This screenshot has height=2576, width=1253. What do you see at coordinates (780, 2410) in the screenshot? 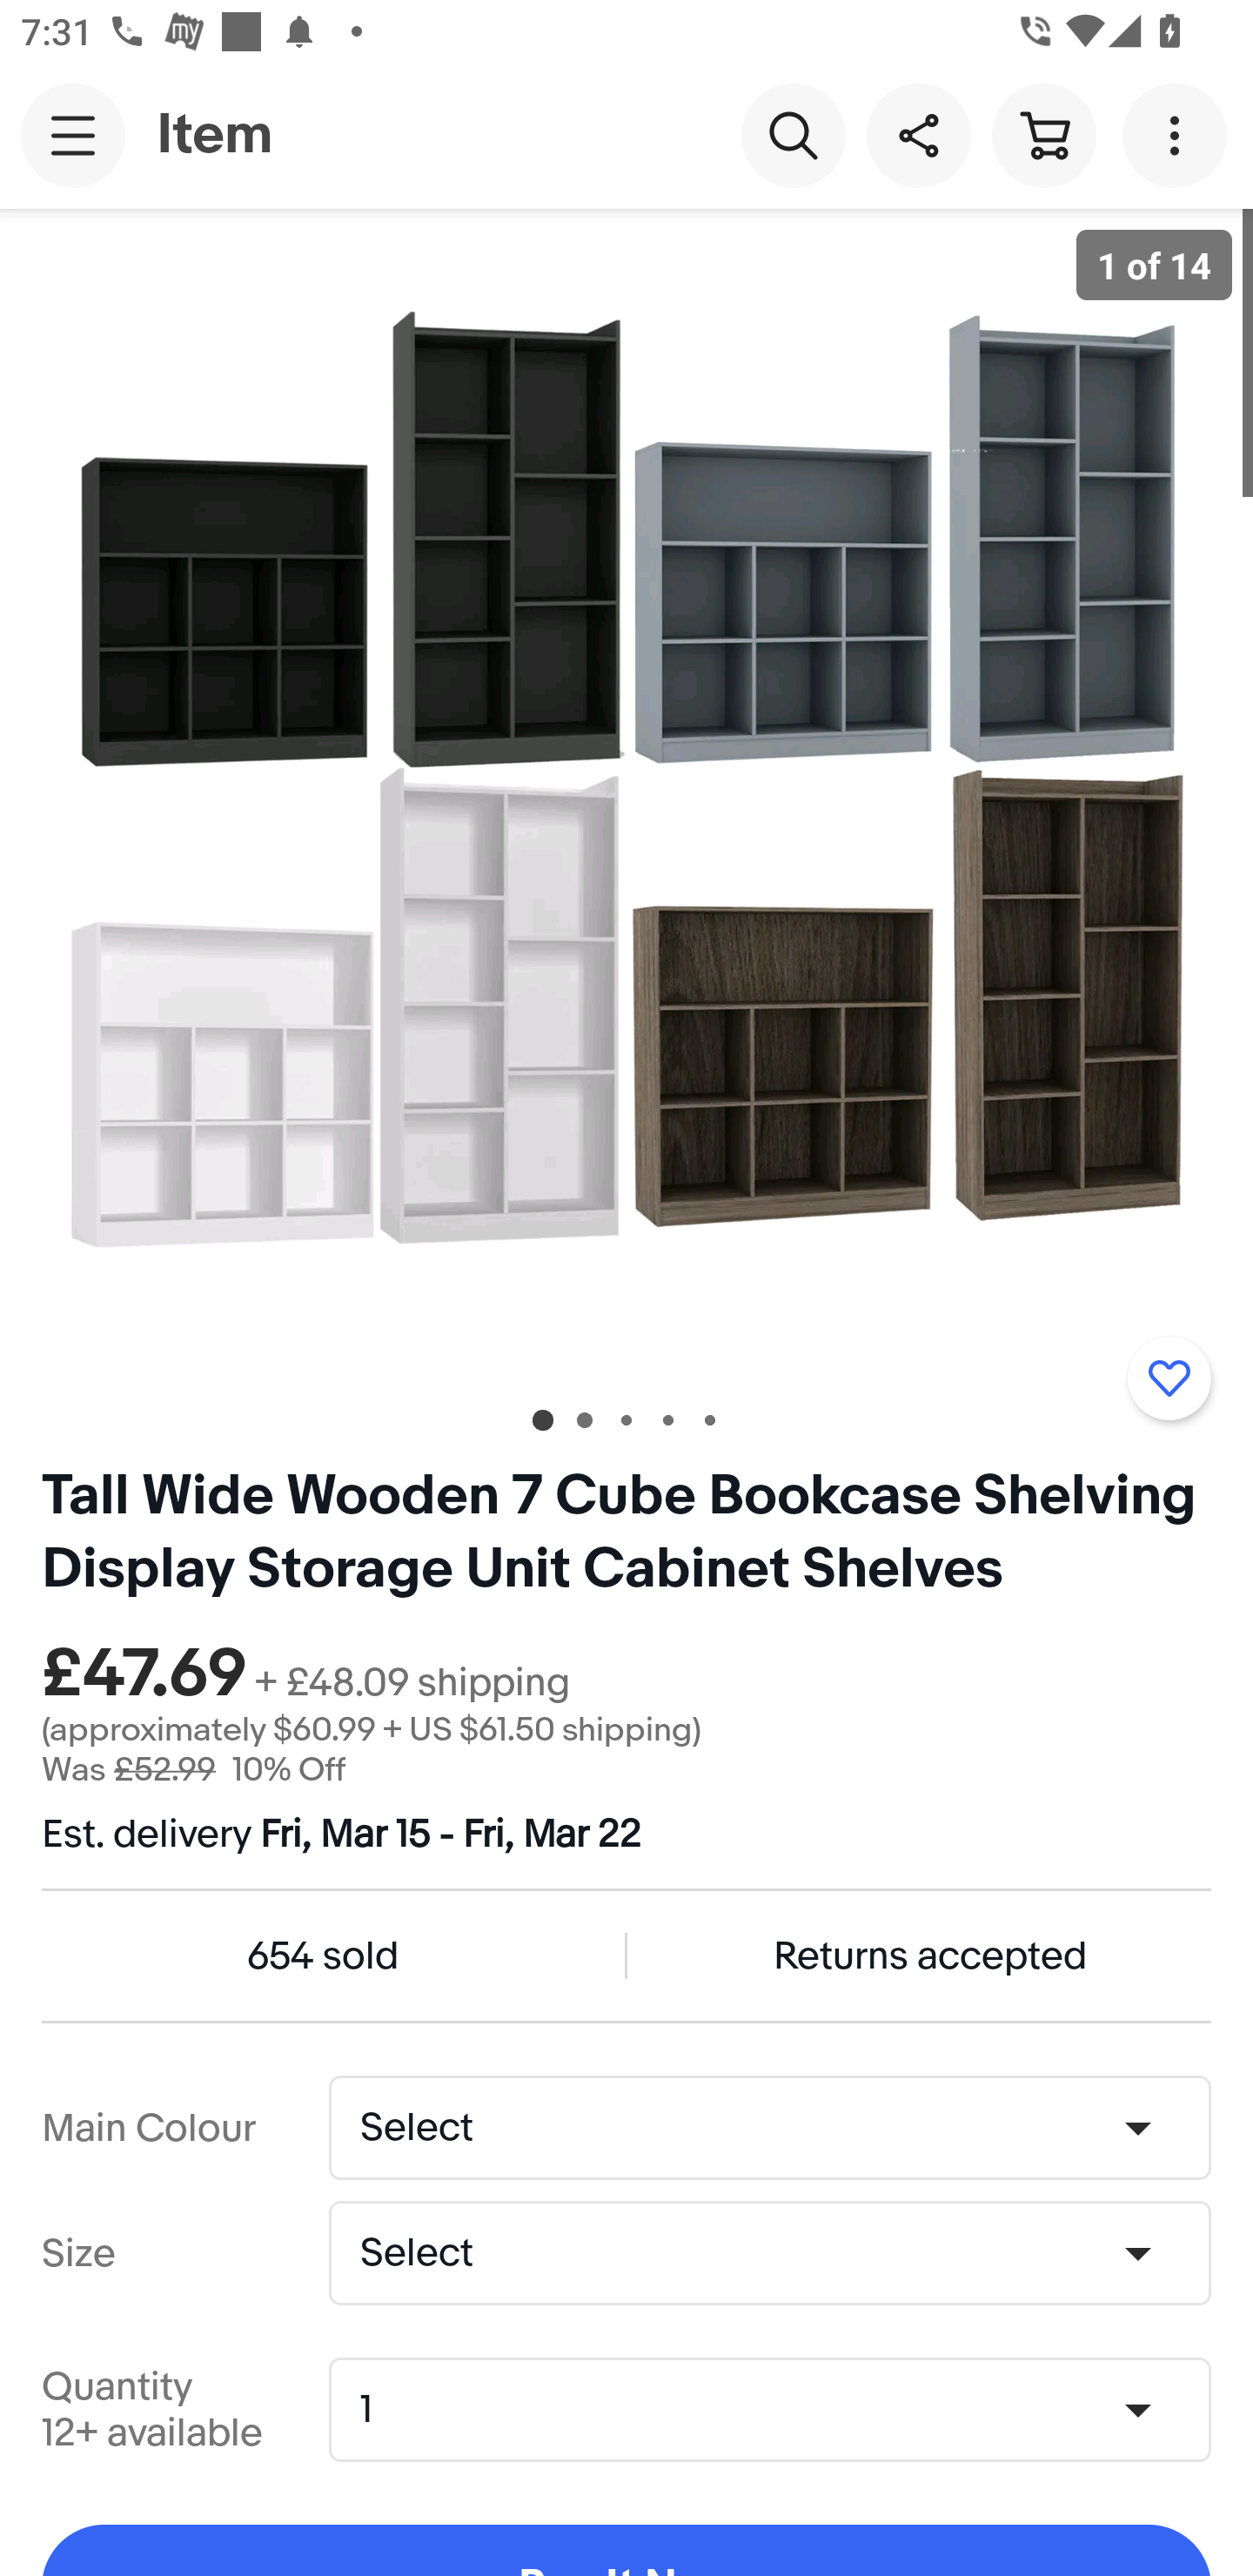
I see `Quantity,1,12+ available 1` at bounding box center [780, 2410].